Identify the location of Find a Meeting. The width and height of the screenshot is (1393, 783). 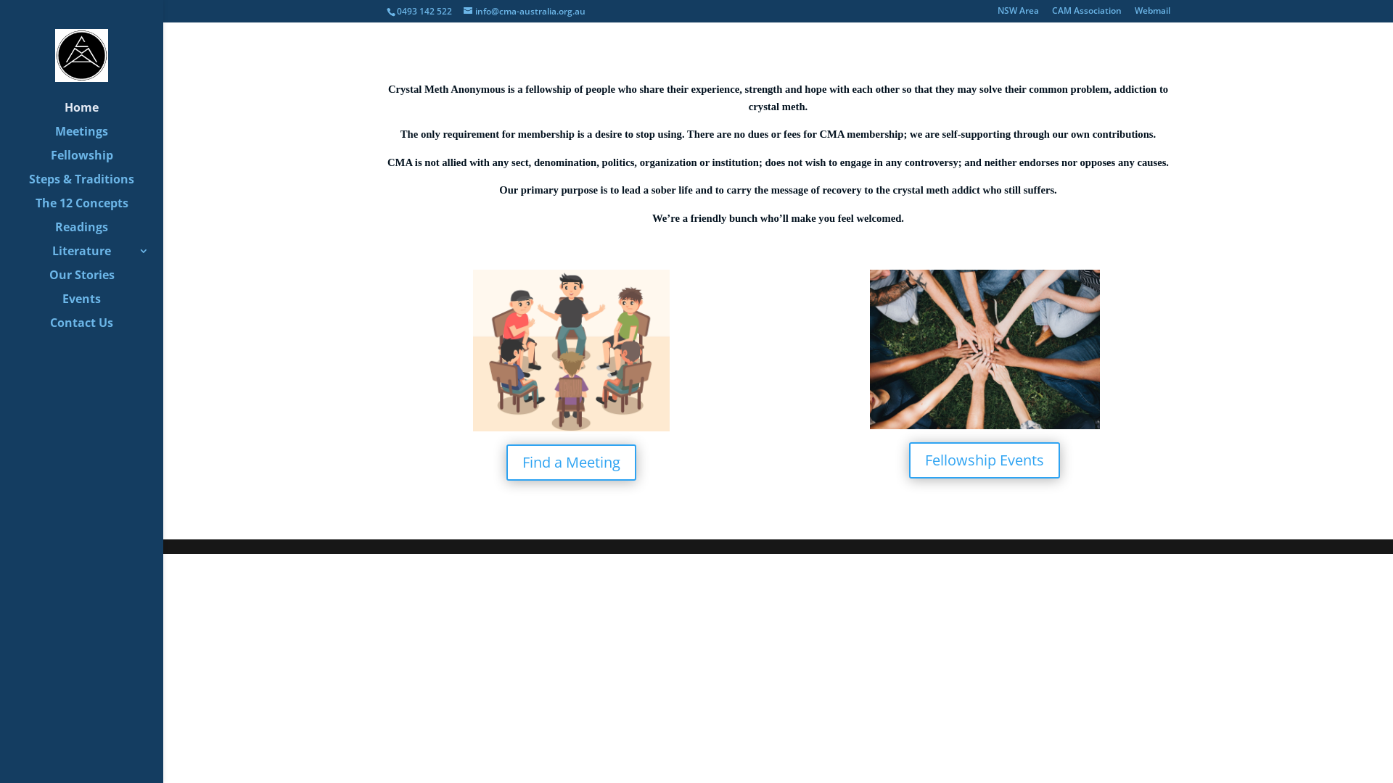
(572, 463).